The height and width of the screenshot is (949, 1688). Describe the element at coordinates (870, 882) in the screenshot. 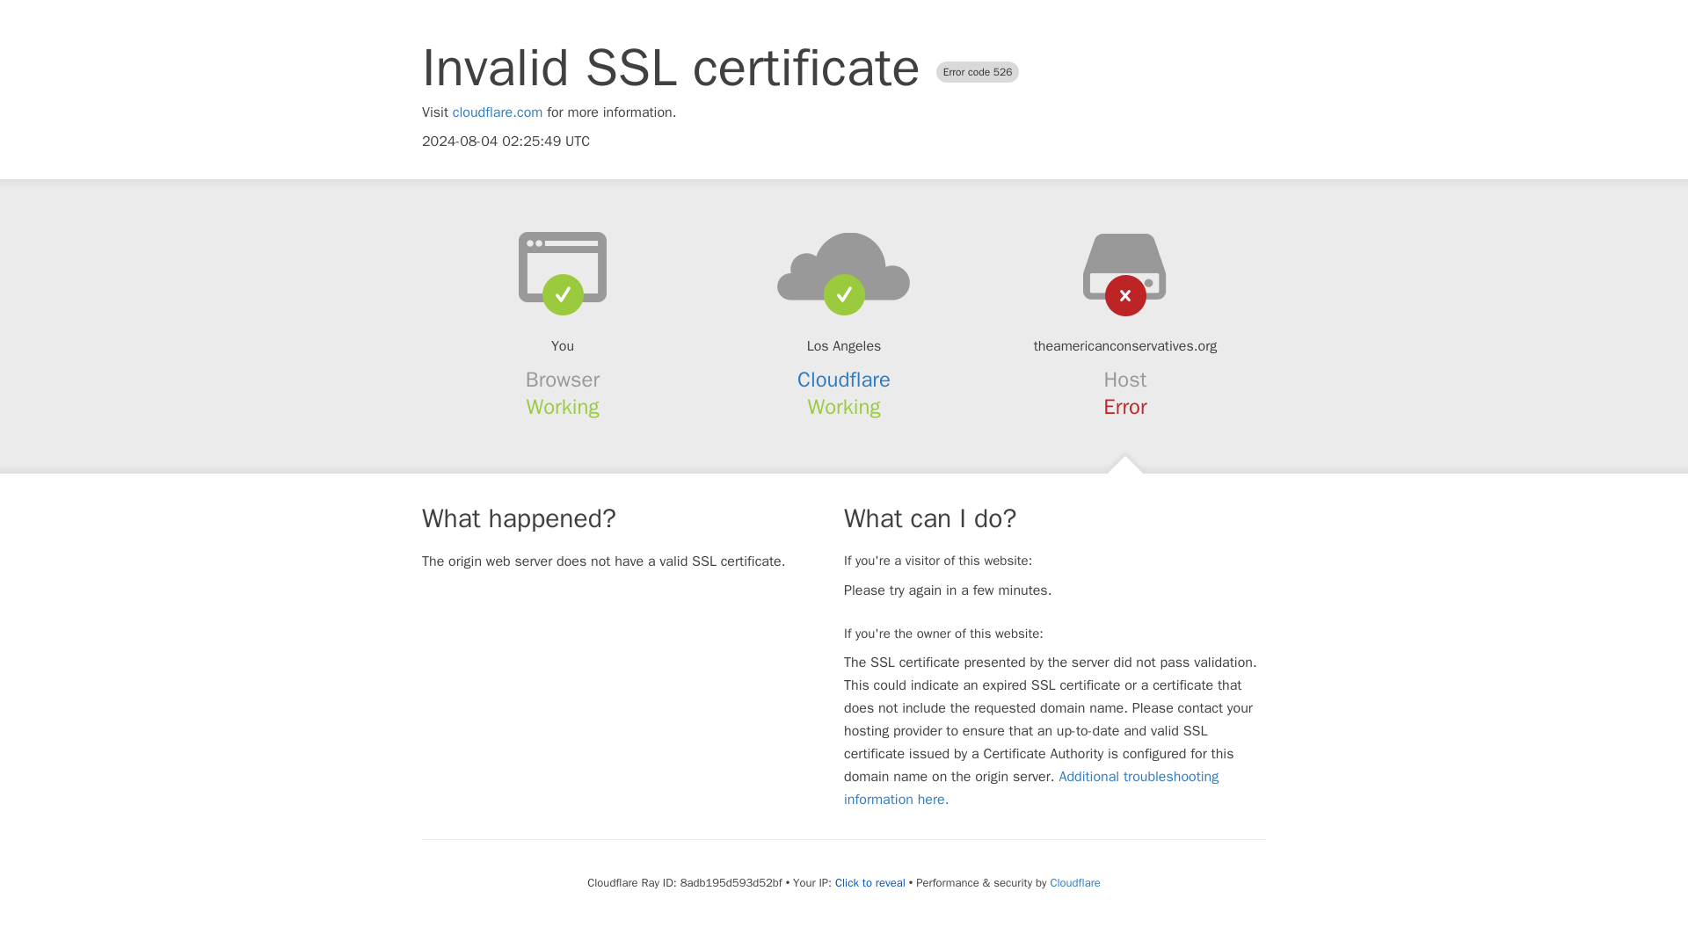

I see `Click to reveal` at that location.